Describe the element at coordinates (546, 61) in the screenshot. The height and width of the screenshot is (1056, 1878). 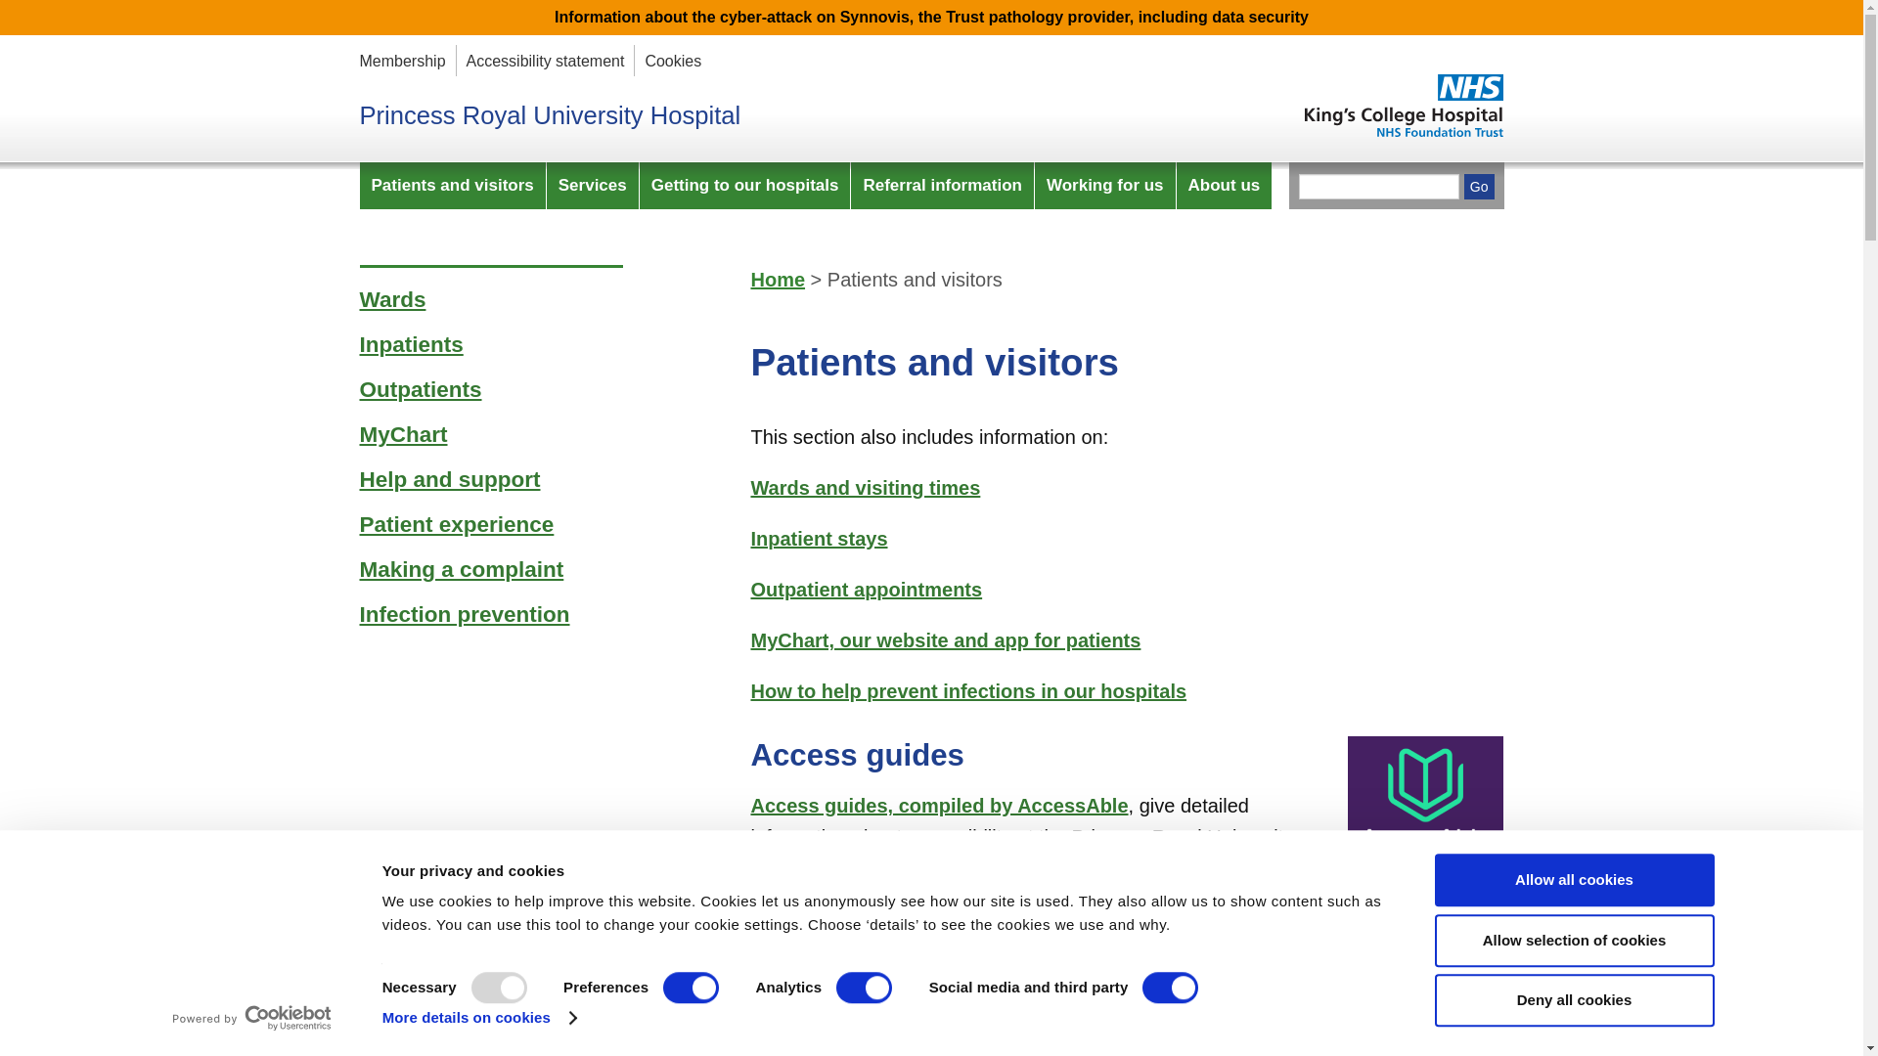
I see `Accessibility statement` at that location.